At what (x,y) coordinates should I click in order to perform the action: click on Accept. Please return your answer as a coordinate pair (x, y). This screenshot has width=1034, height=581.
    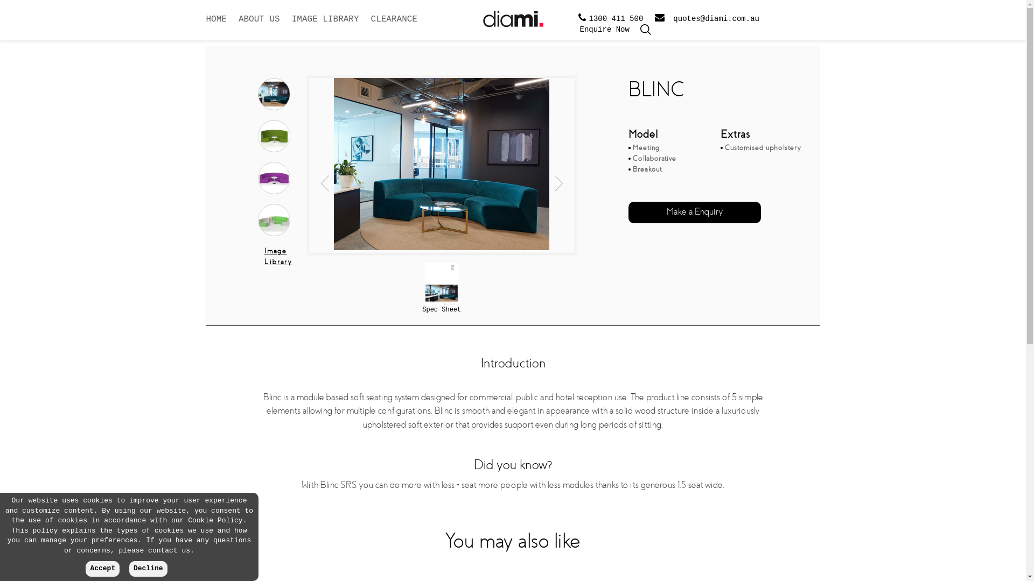
    Looking at the image, I should click on (102, 569).